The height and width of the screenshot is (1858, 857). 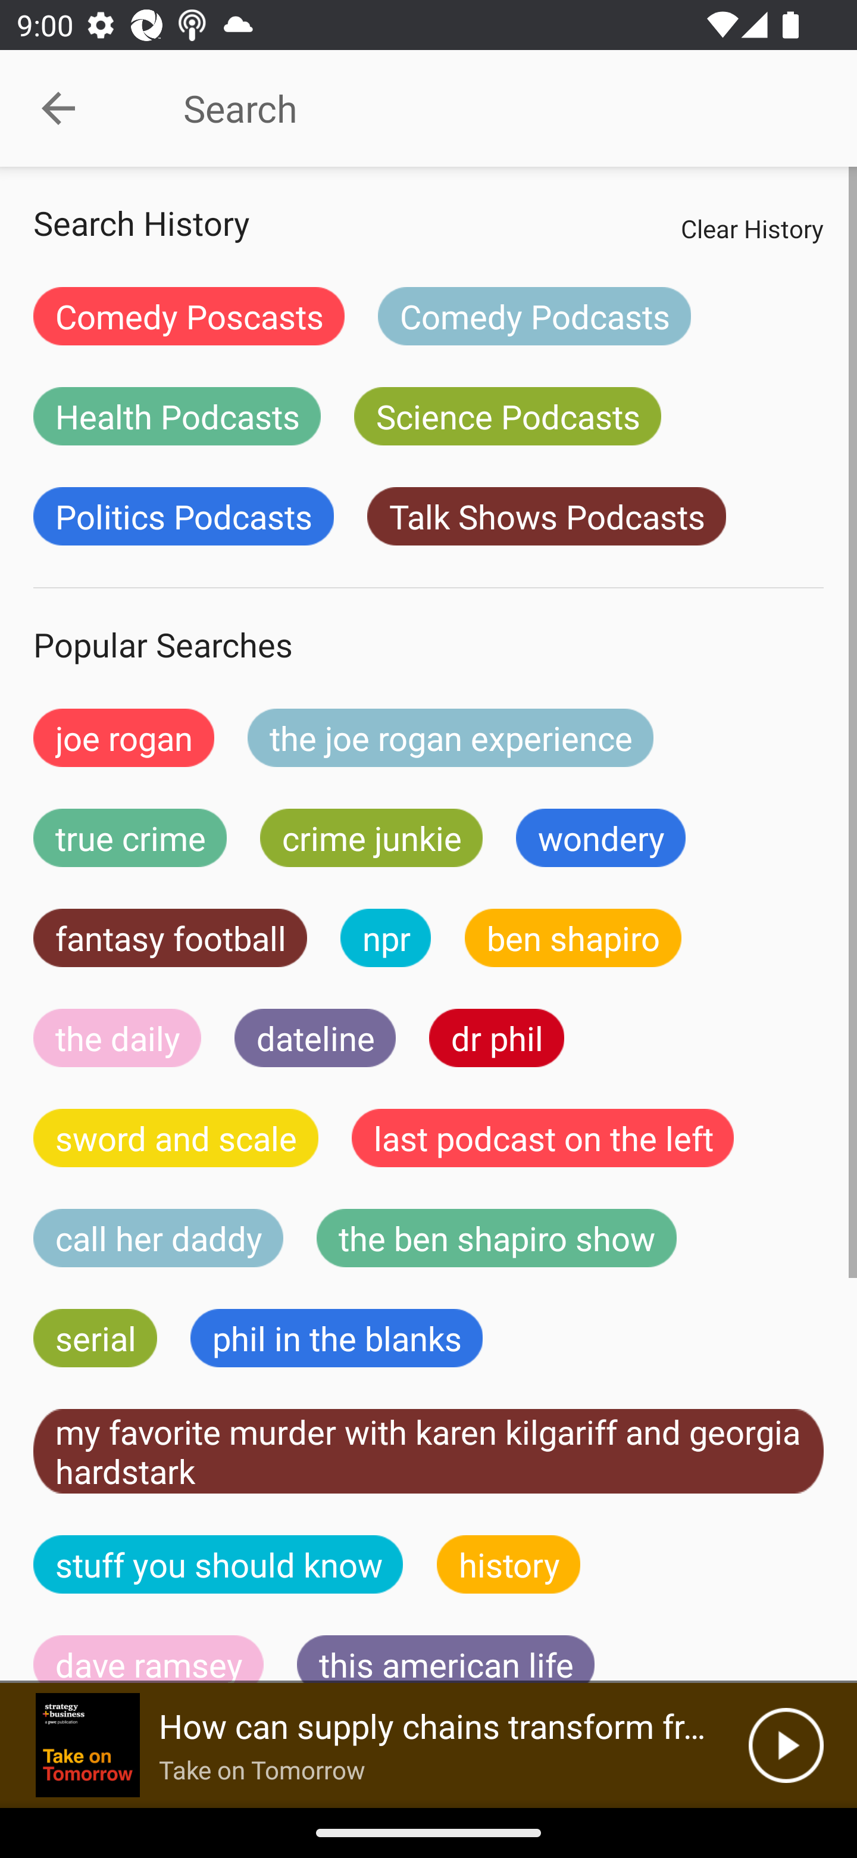 What do you see at coordinates (170, 938) in the screenshot?
I see `fantasy football` at bounding box center [170, 938].